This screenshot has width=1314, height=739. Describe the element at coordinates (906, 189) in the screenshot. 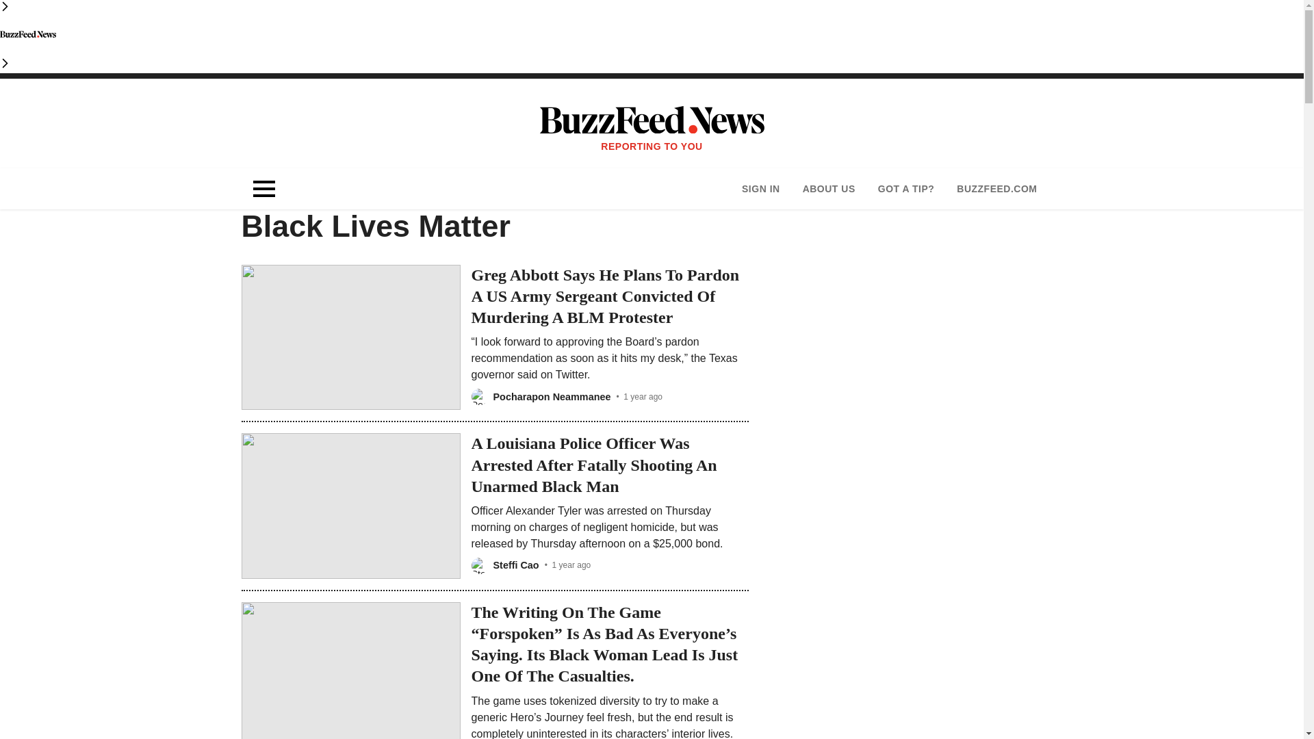

I see `GOT A TIP?` at that location.